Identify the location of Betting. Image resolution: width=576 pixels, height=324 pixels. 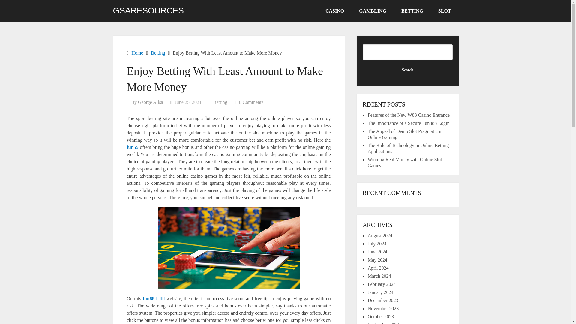
(220, 102).